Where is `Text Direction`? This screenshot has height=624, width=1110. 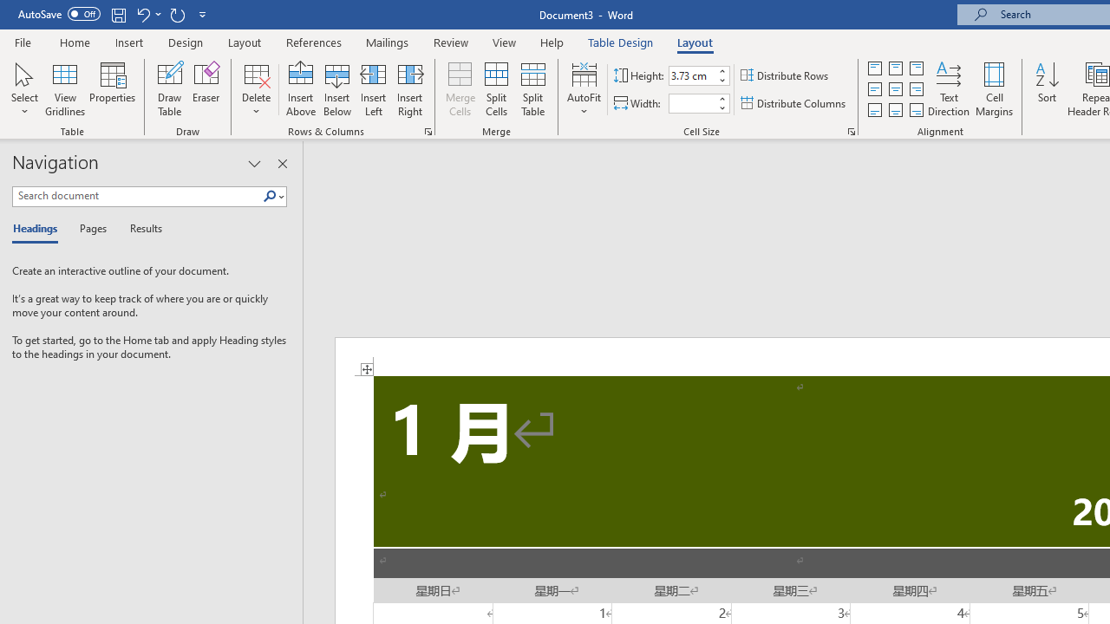 Text Direction is located at coordinates (949, 88).